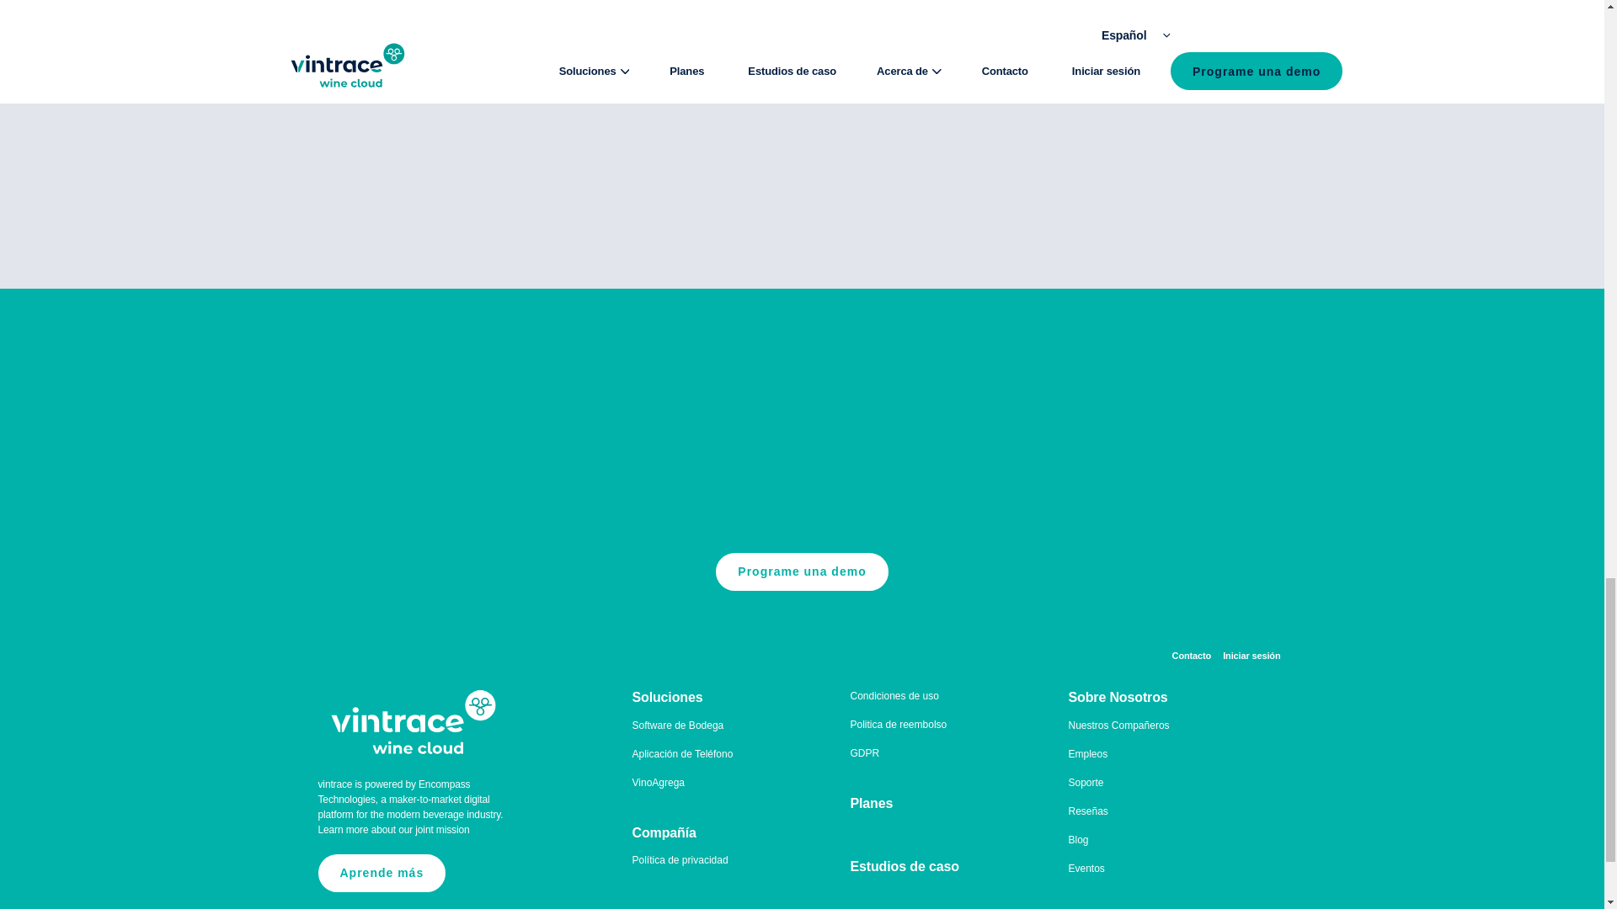 This screenshot has height=909, width=1617. Describe the element at coordinates (1117, 697) in the screenshot. I see `Sobre Nosotros` at that location.